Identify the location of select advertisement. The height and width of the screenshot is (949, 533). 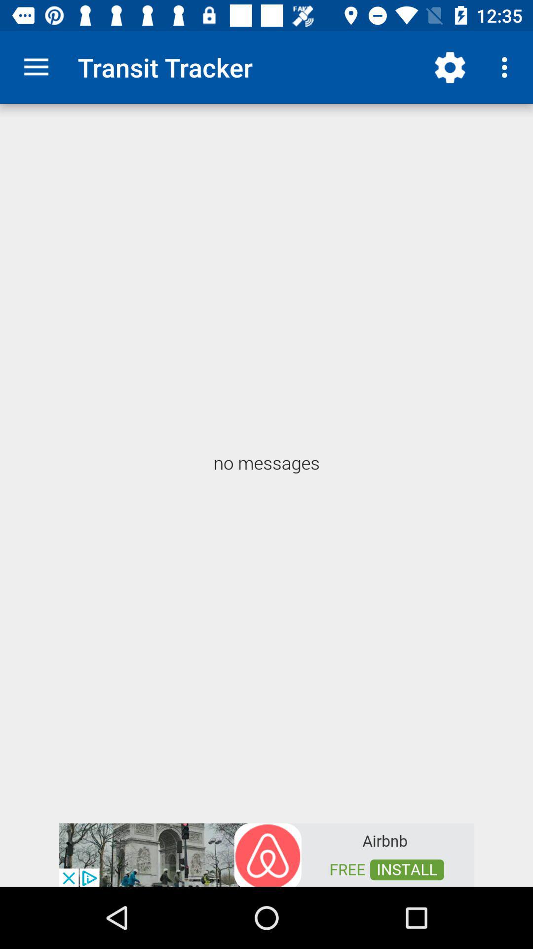
(266, 854).